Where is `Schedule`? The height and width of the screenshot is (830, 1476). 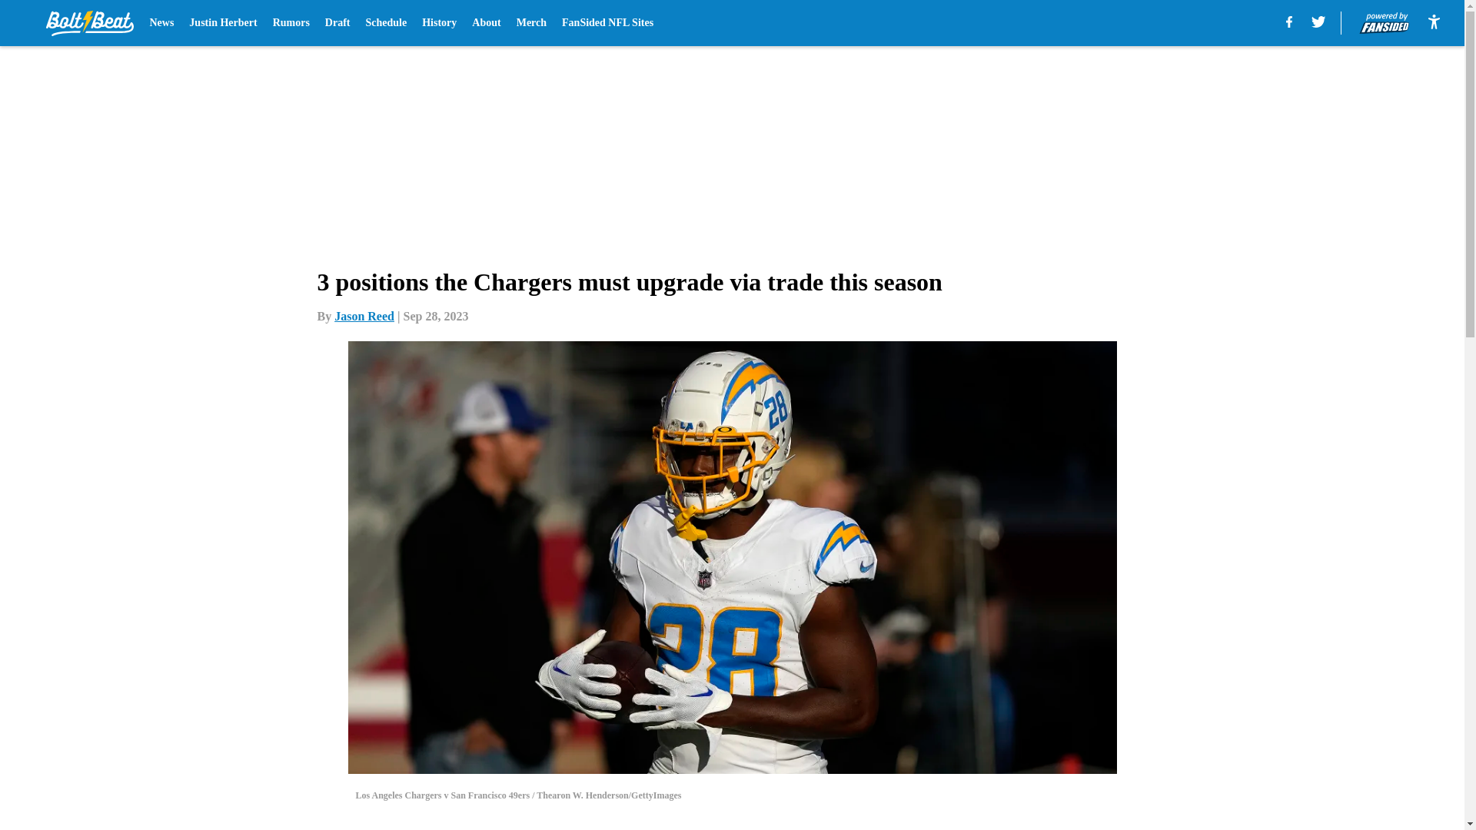
Schedule is located at coordinates (386, 23).